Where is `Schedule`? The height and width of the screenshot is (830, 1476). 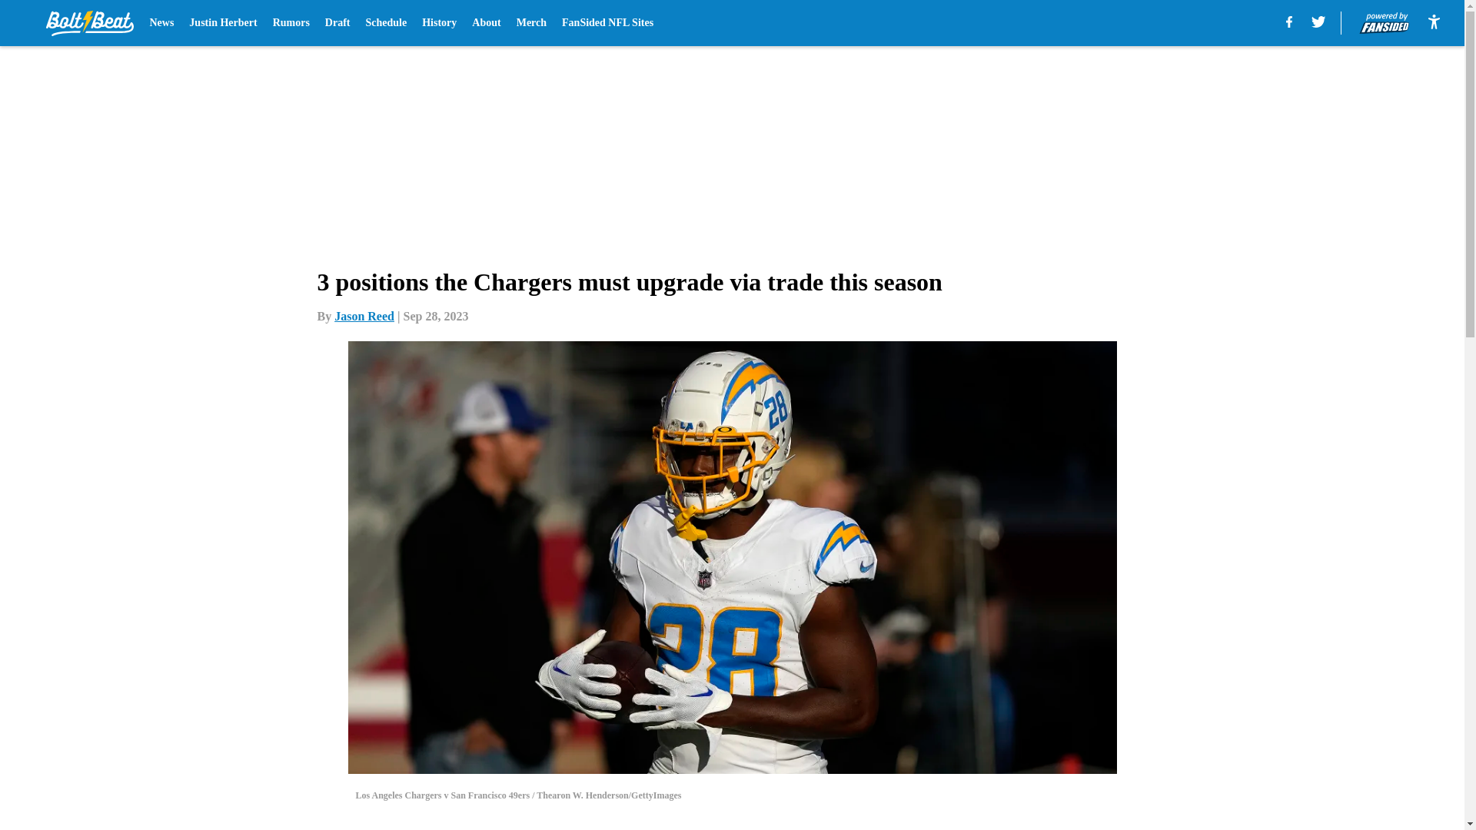
Schedule is located at coordinates (386, 23).